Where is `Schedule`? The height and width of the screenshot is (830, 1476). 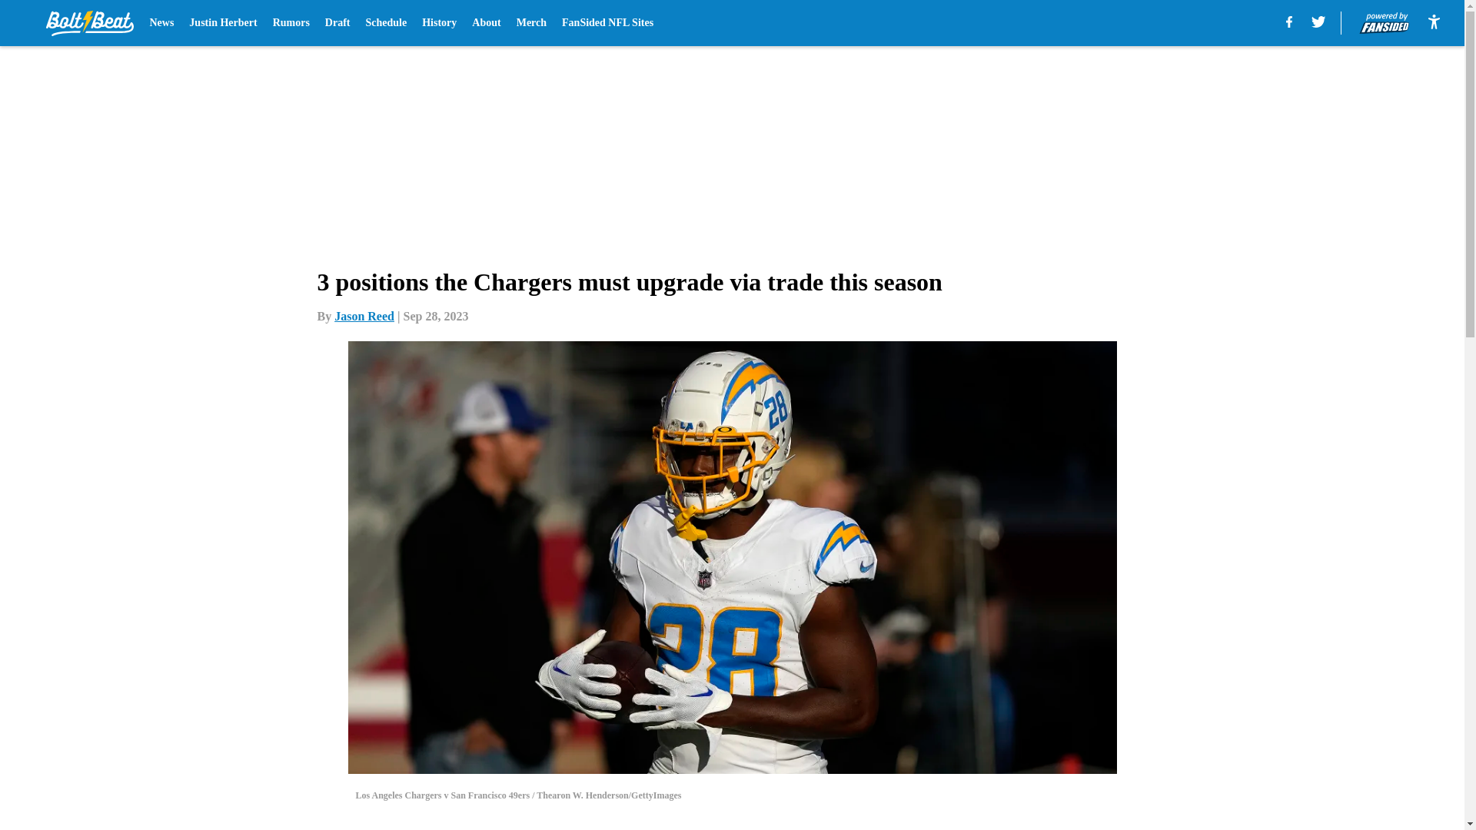
Schedule is located at coordinates (386, 23).